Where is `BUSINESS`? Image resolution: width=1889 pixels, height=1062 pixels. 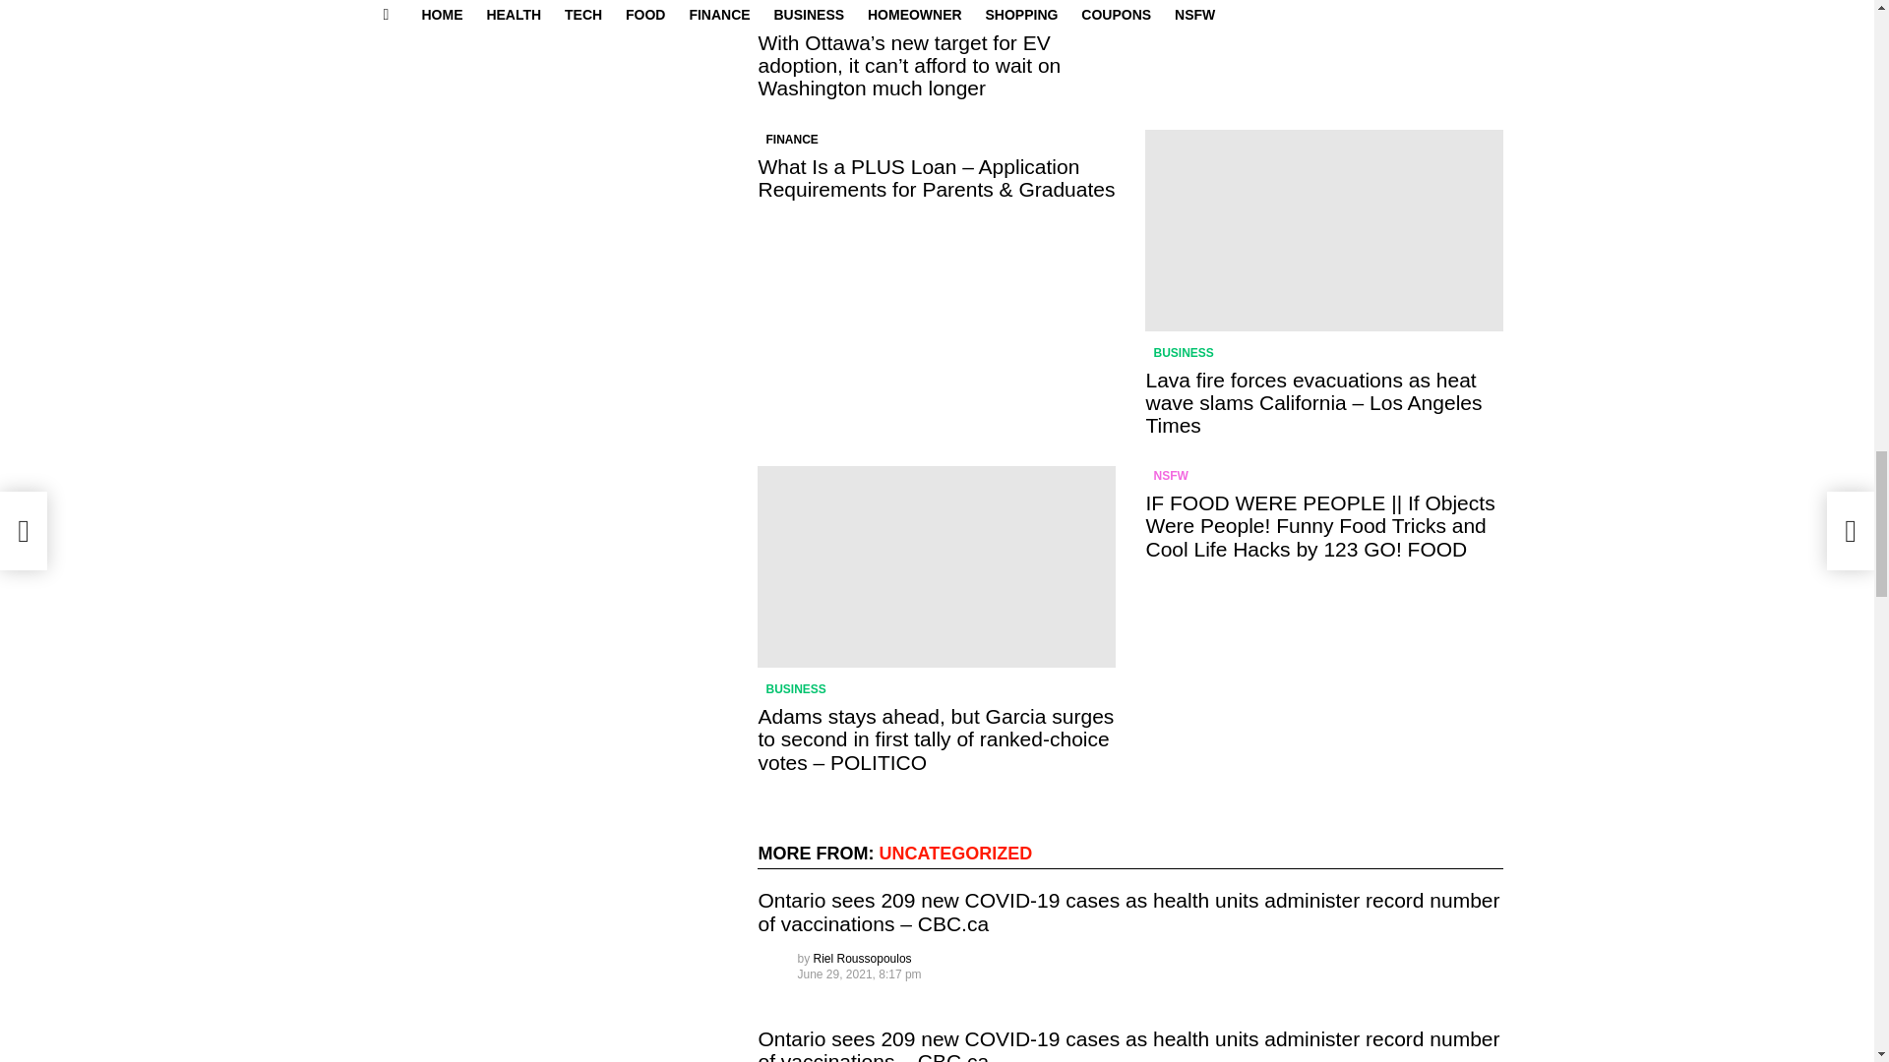 BUSINESS is located at coordinates (1183, 352).